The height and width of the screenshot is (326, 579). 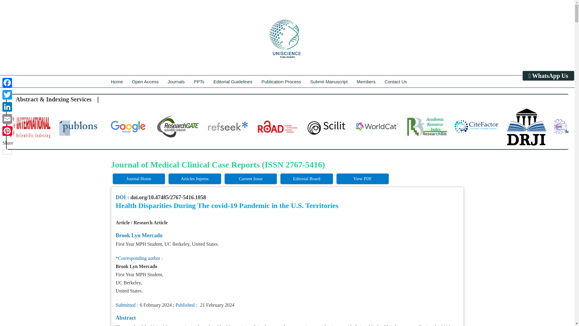 I want to click on Members, so click(x=366, y=81).